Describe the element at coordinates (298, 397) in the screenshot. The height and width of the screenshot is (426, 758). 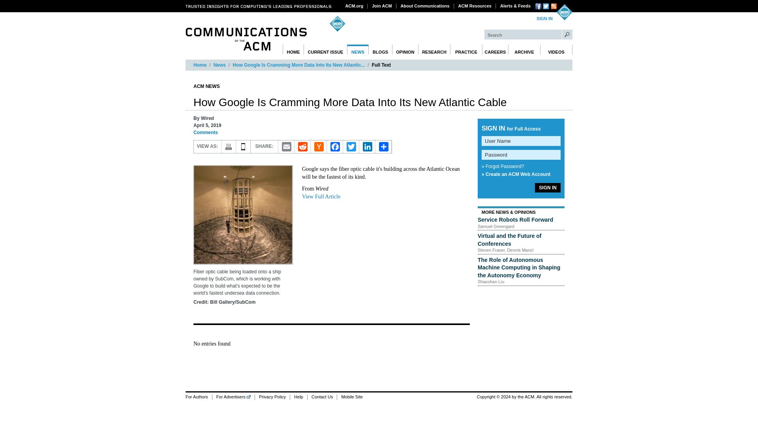
I see `Help` at that location.